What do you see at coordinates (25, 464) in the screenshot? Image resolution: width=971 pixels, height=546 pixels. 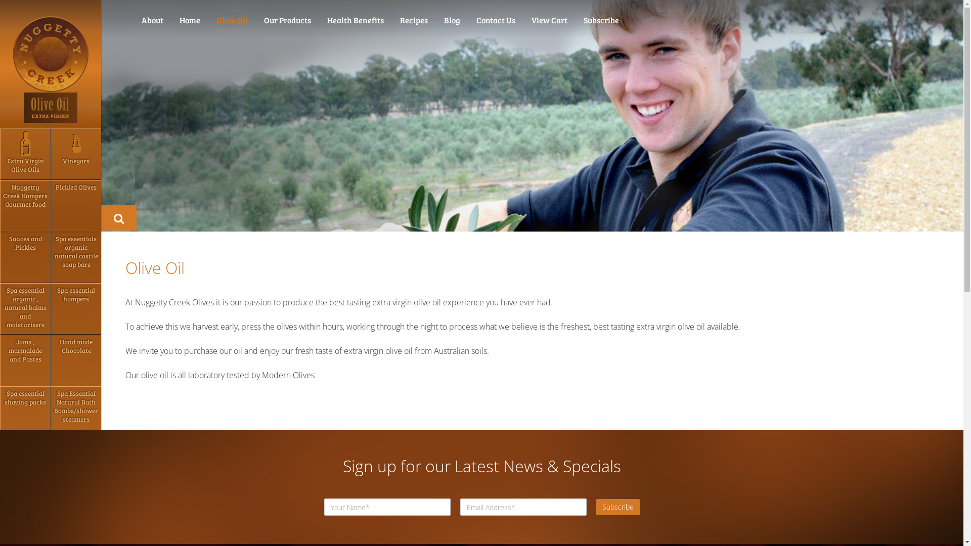 I see `Hampers under $30` at bounding box center [25, 464].